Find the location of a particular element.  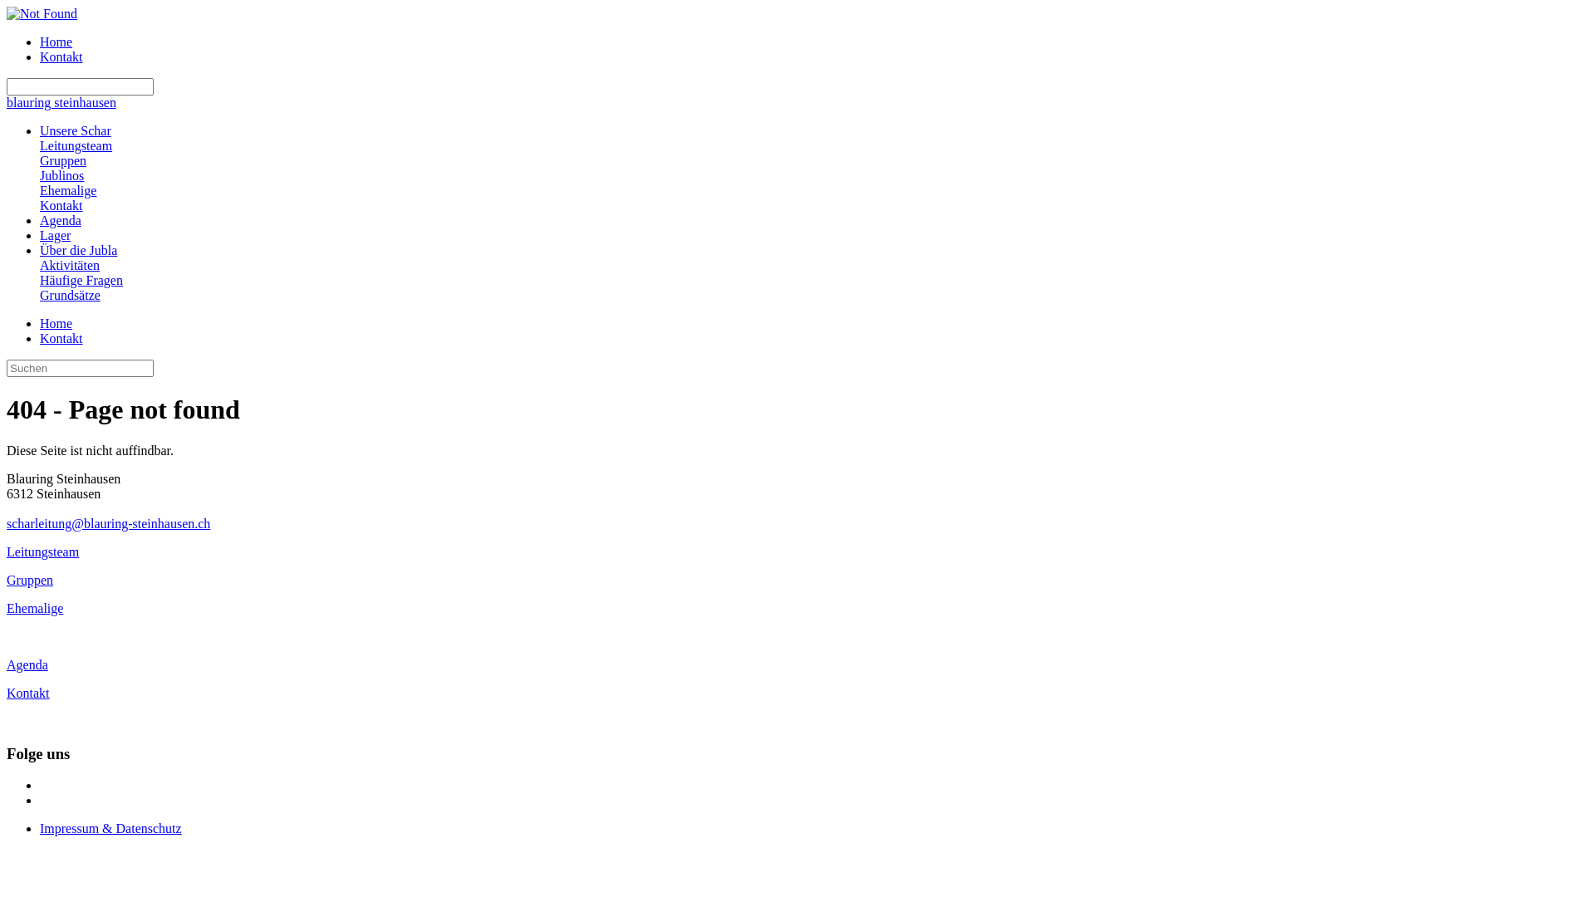

Kontakt is located at coordinates (61, 206).